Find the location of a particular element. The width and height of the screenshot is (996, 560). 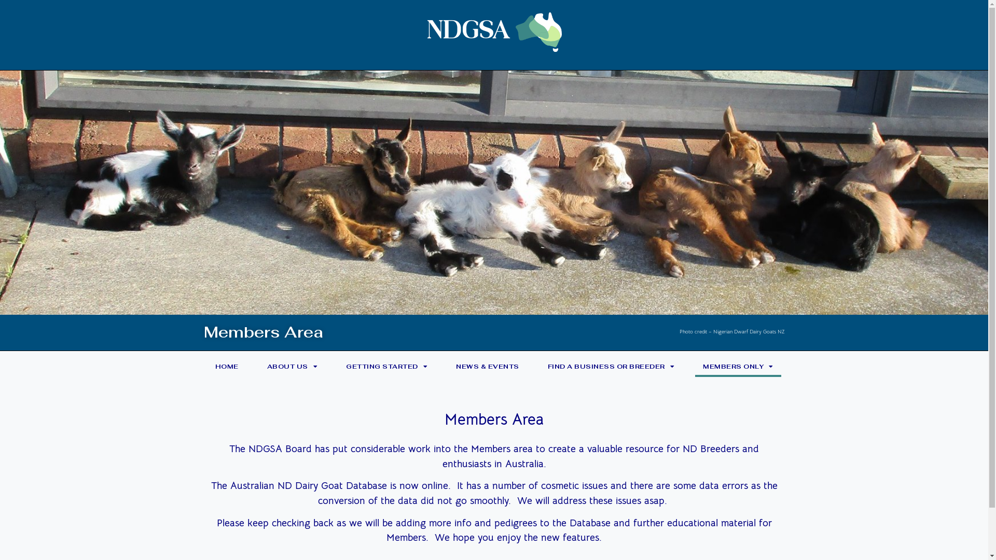

FIND A BUSINESS OR BREEDER is located at coordinates (611, 367).